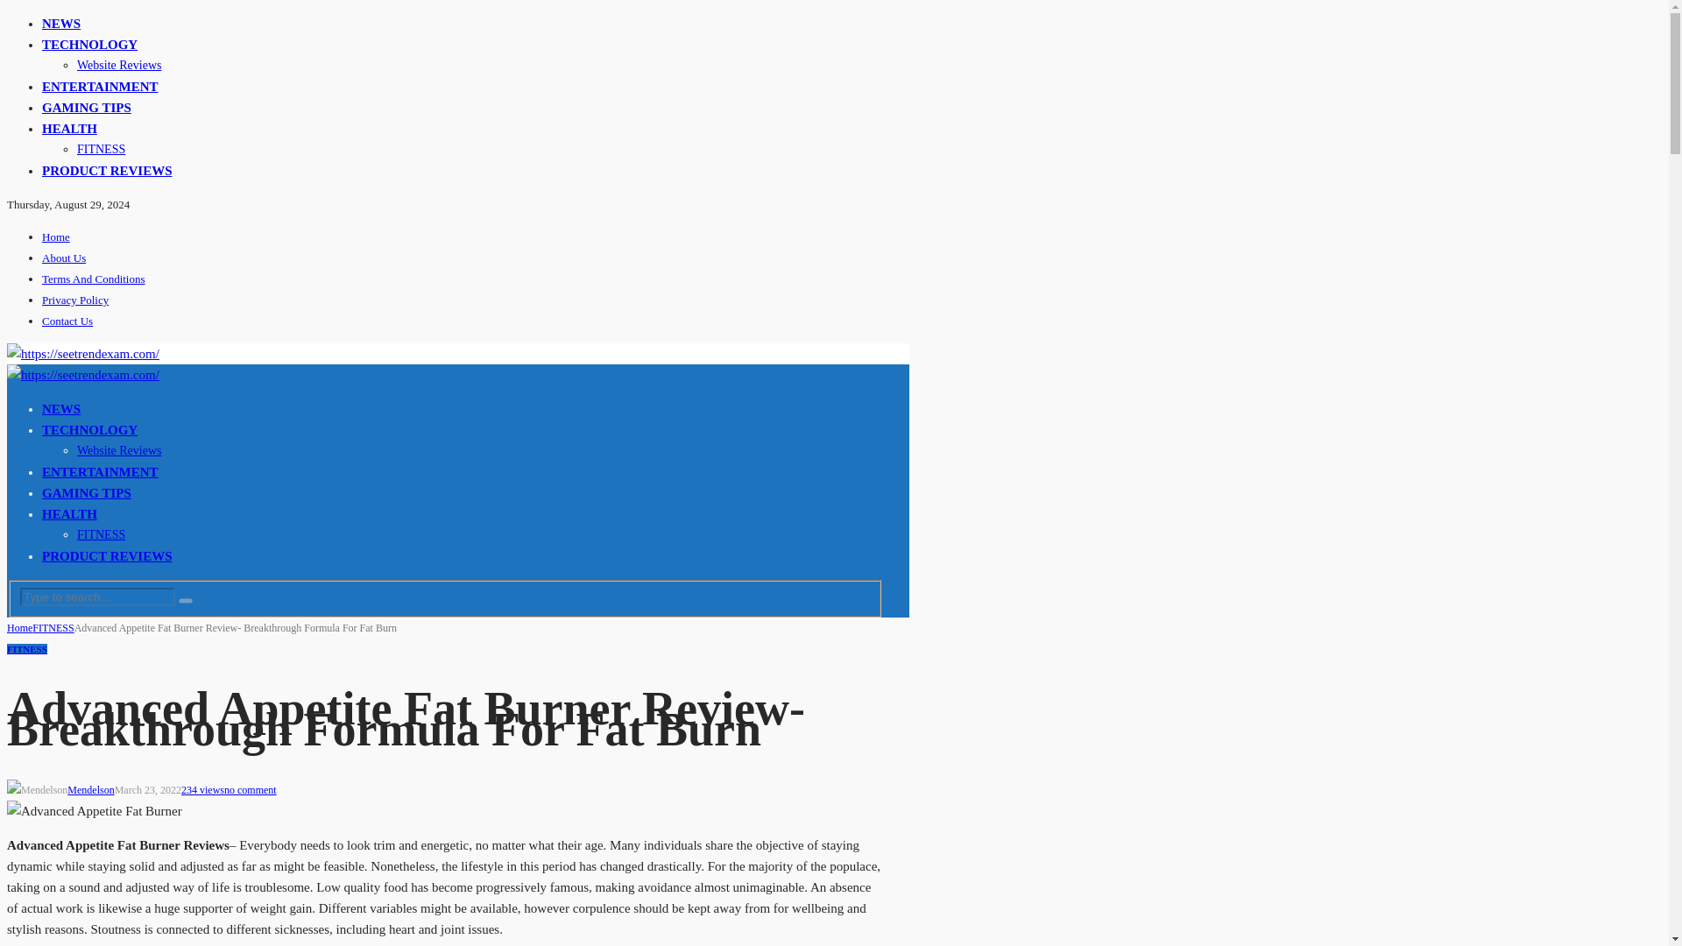 This screenshot has height=946, width=1682. I want to click on Website Reviews, so click(119, 65).